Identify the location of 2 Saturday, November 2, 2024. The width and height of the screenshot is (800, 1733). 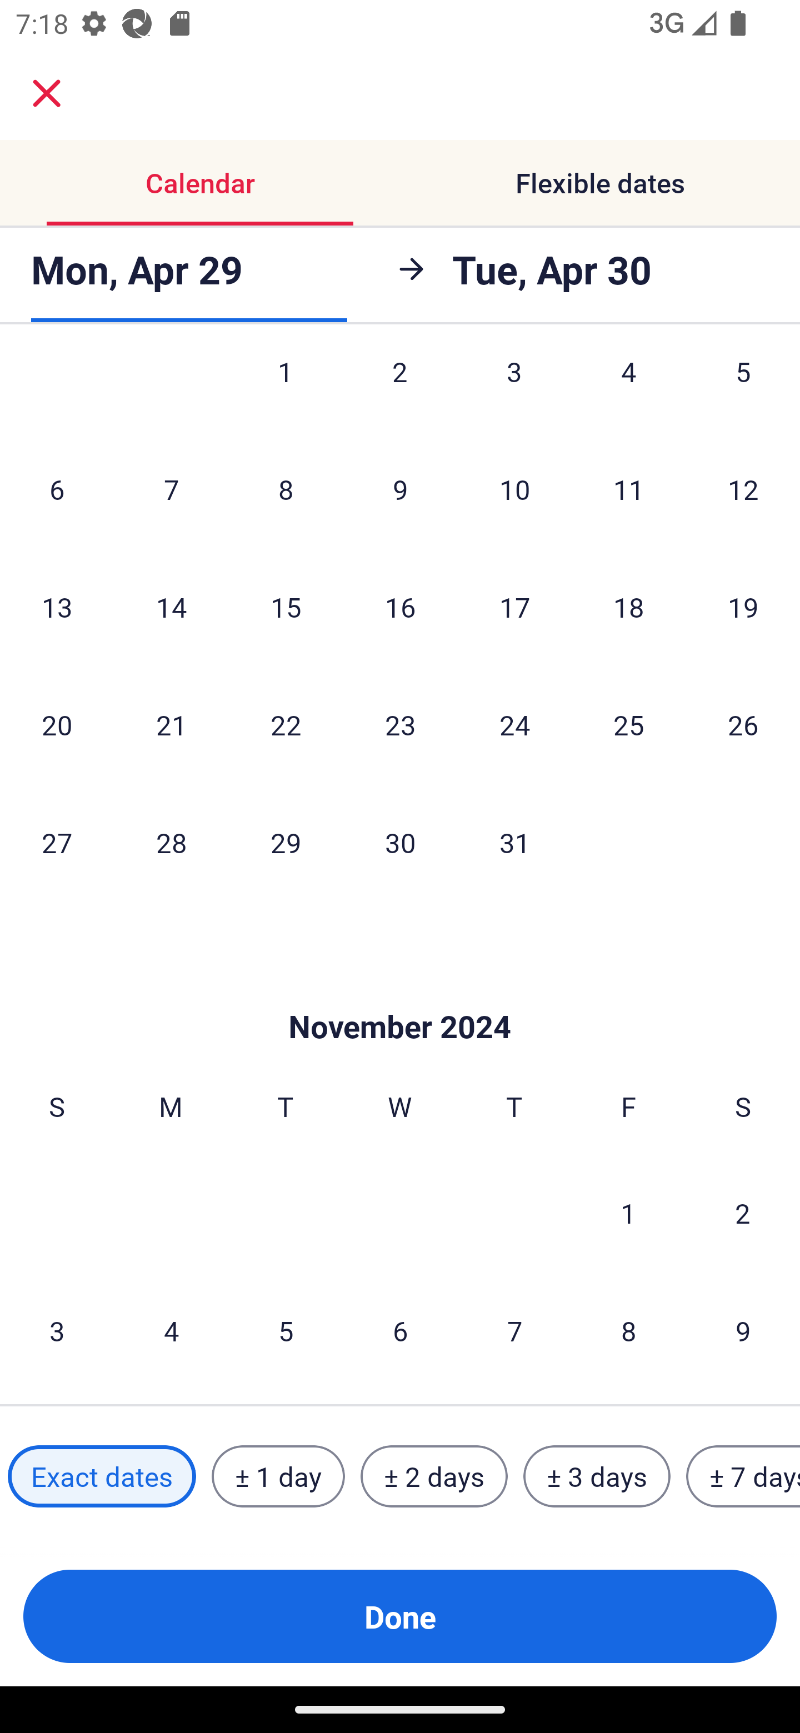
(743, 1213).